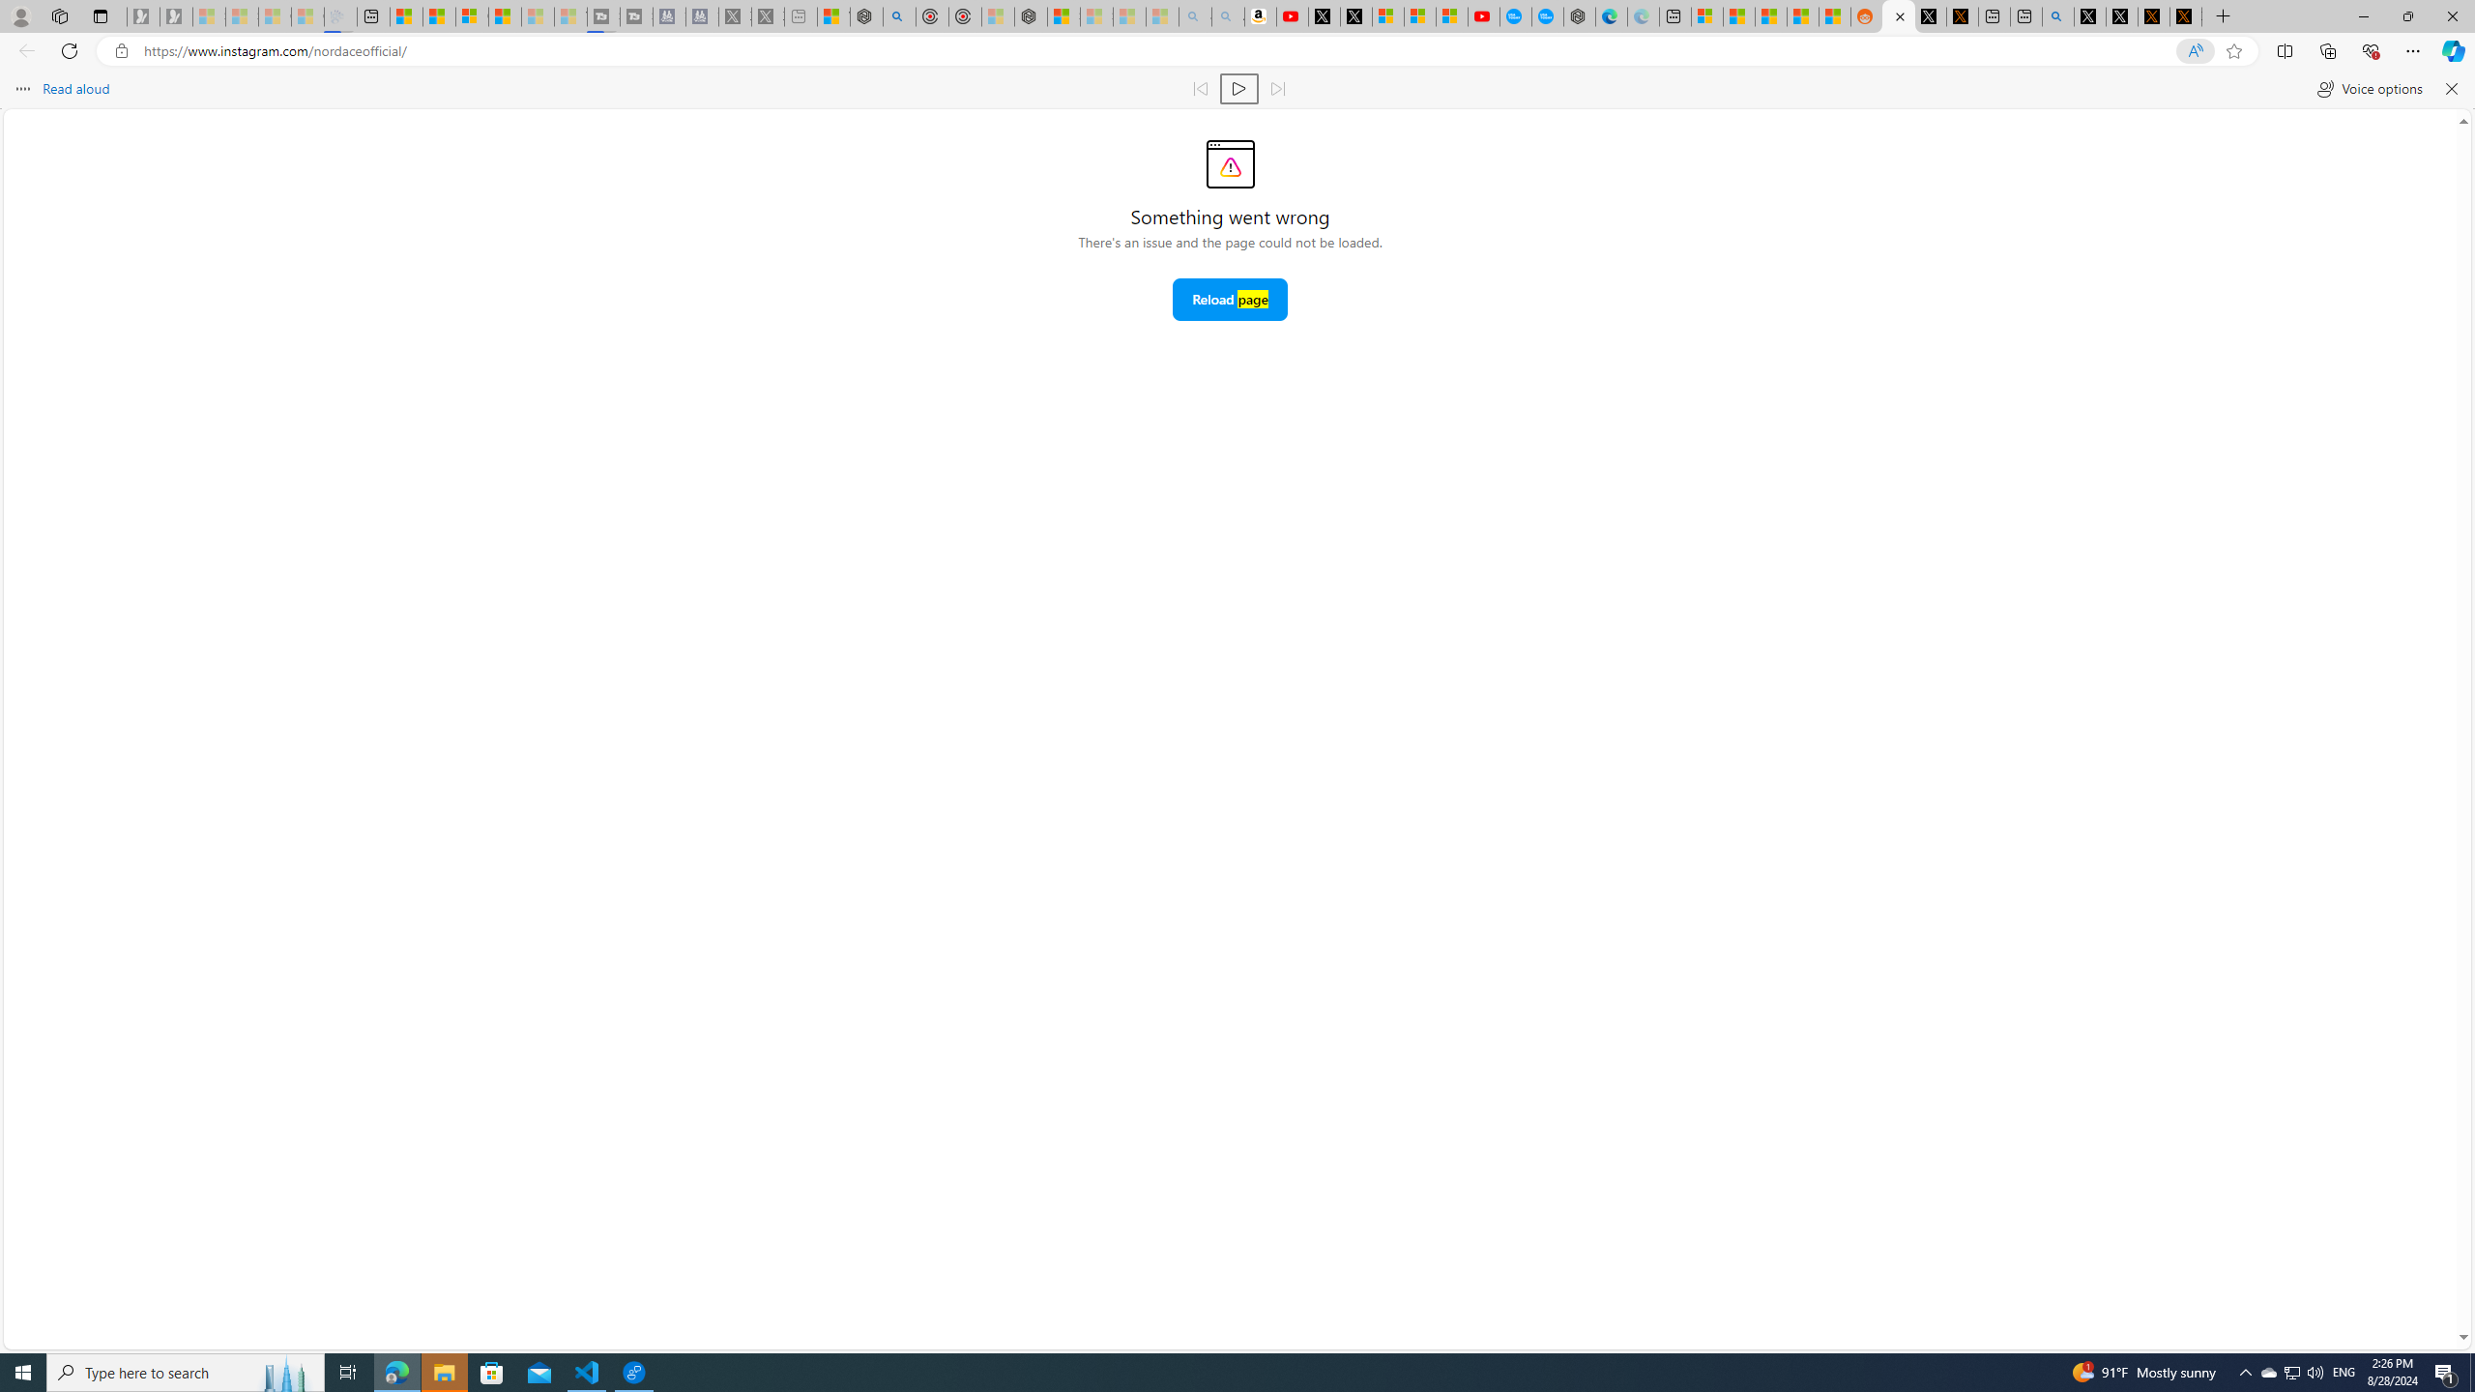  What do you see at coordinates (1032, 16) in the screenshot?
I see `Nordace - Nordace Siena Is Not An Ordinary Backpack` at bounding box center [1032, 16].